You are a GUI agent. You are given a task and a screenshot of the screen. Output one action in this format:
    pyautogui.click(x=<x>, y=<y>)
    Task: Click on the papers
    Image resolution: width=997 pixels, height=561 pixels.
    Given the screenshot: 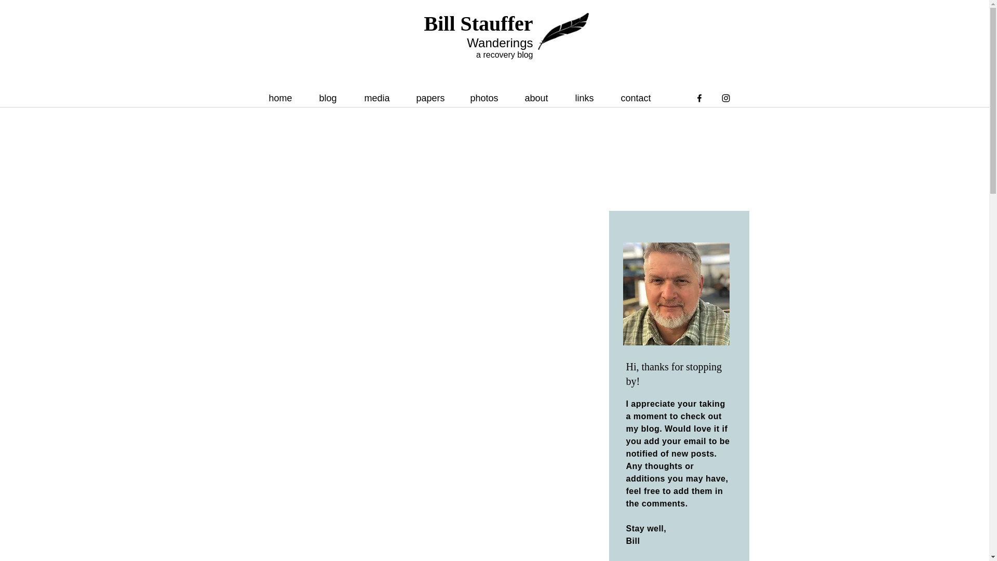 What is the action you would take?
    pyautogui.click(x=435, y=98)
    